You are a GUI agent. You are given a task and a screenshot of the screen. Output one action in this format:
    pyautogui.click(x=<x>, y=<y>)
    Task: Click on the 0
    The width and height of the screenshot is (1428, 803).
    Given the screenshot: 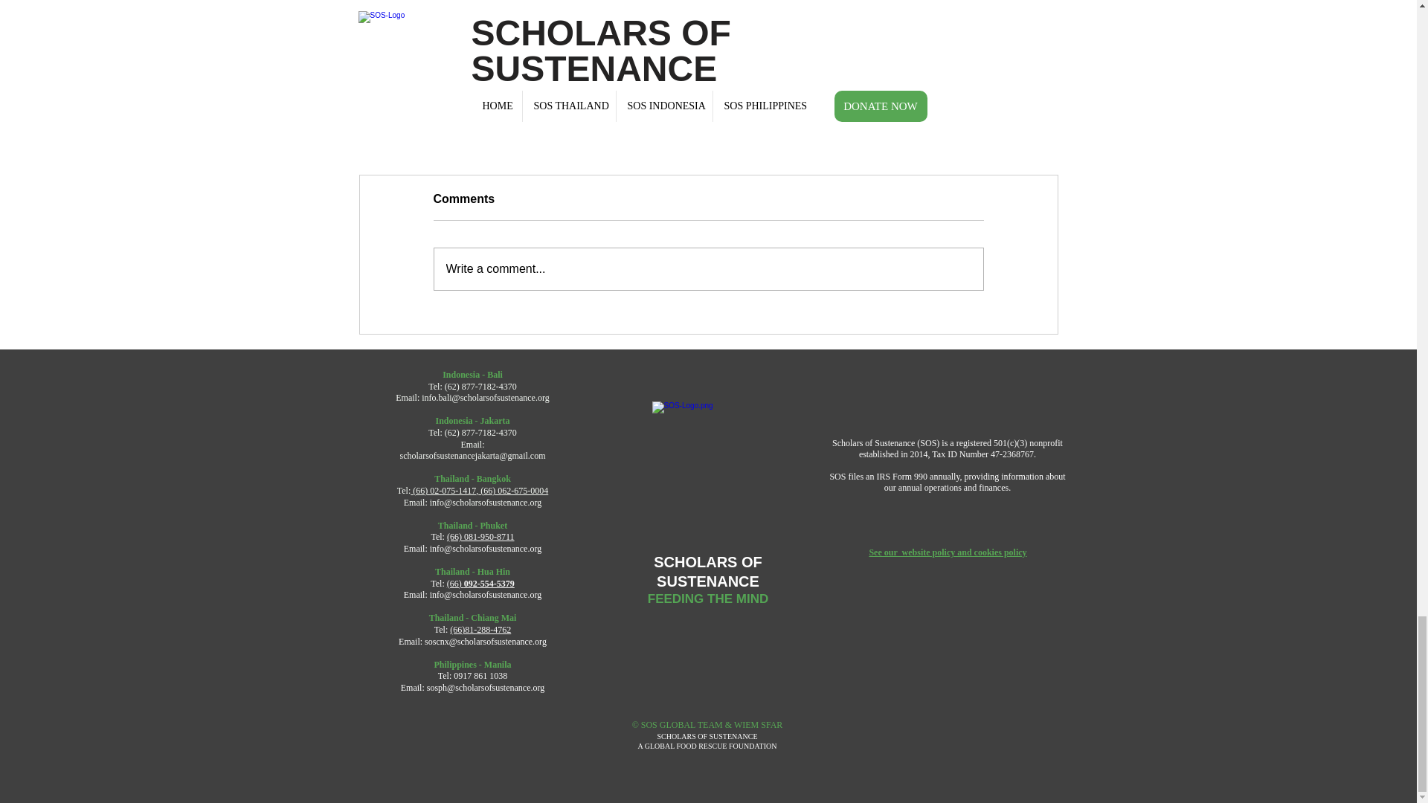 What is the action you would take?
    pyautogui.click(x=668, y=122)
    